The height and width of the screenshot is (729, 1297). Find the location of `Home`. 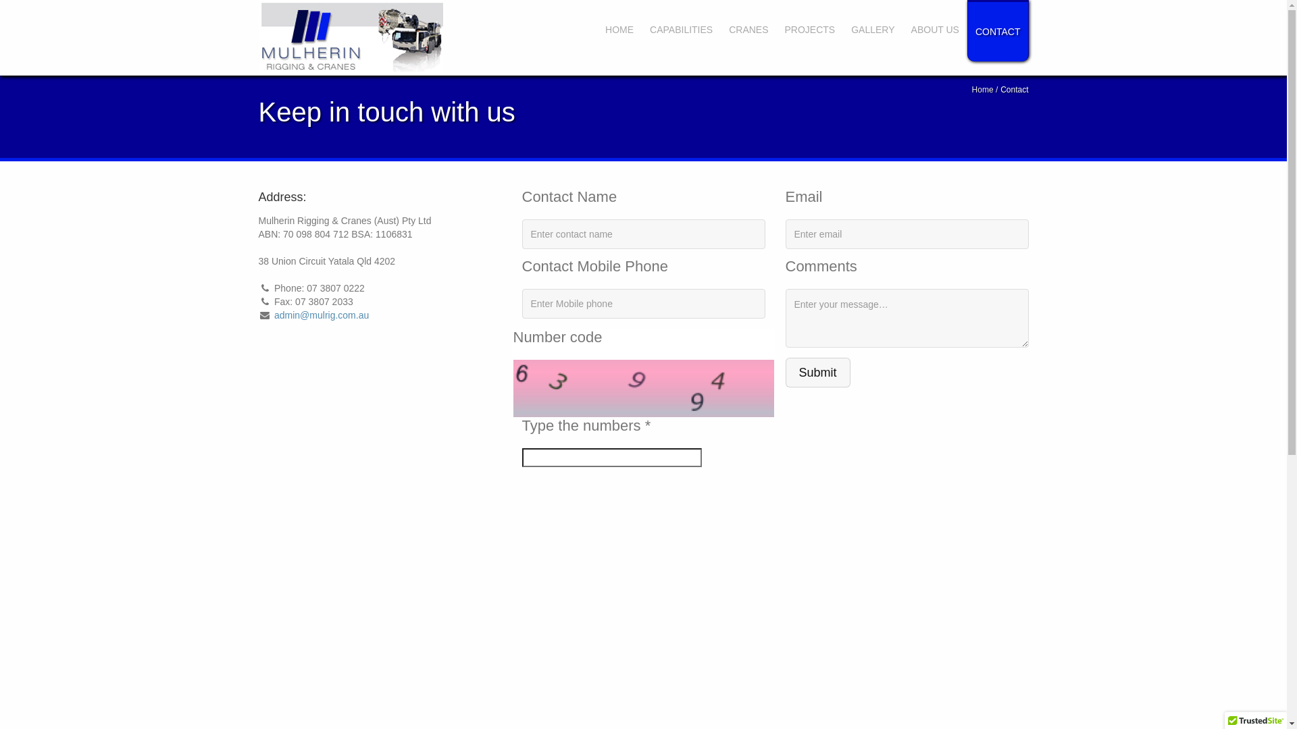

Home is located at coordinates (985, 90).